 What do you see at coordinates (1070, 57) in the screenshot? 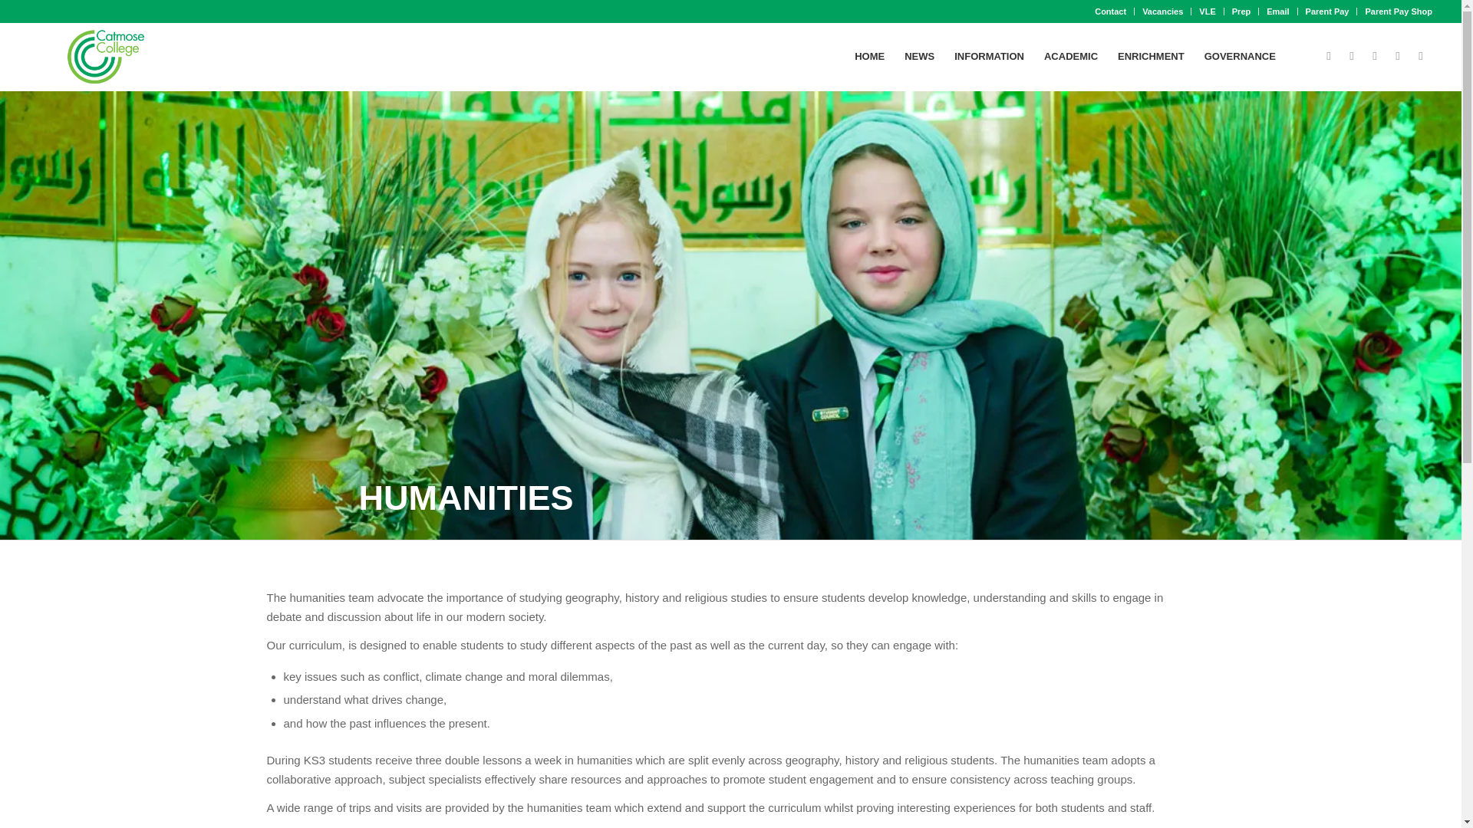
I see `ACADEMIC` at bounding box center [1070, 57].